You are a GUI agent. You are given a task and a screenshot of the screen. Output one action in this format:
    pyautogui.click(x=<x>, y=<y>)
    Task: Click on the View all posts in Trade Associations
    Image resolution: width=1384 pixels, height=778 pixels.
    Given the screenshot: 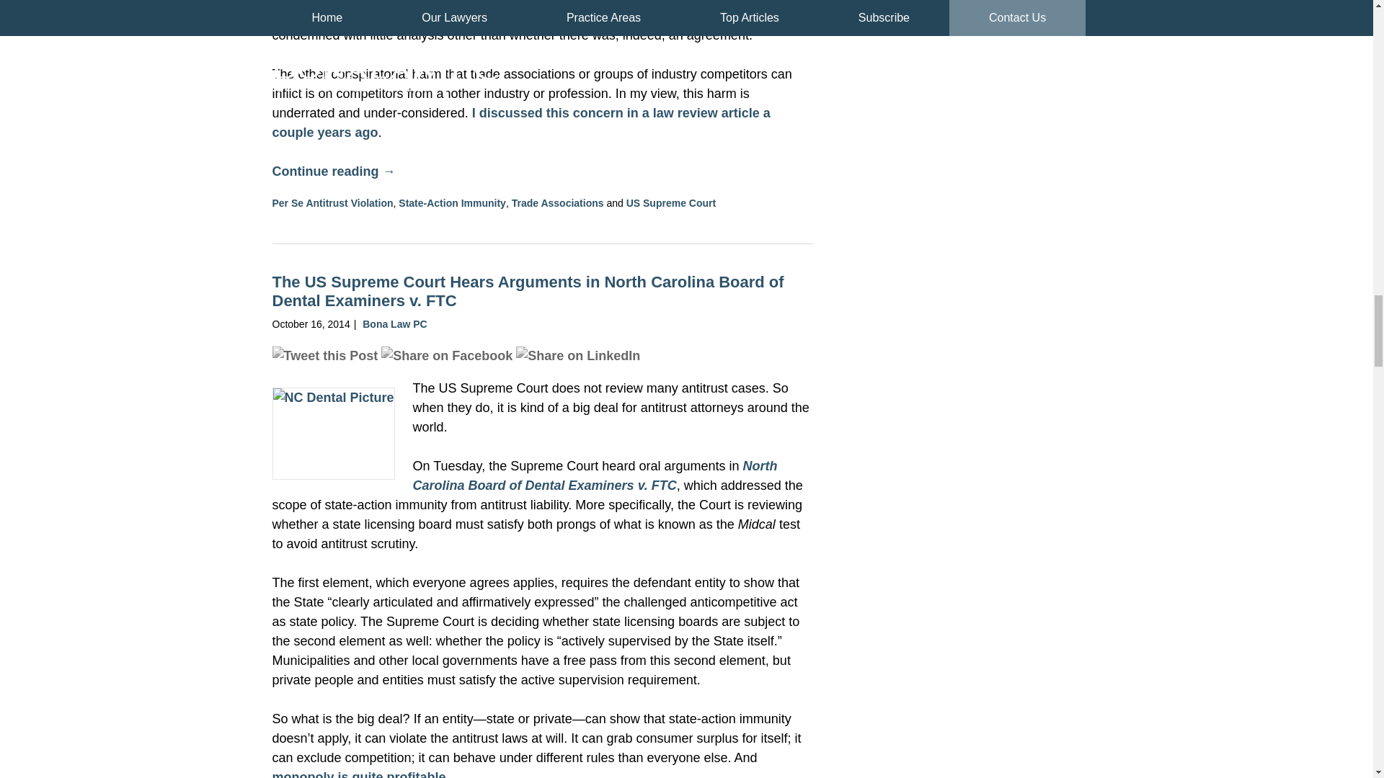 What is the action you would take?
    pyautogui.click(x=558, y=203)
    